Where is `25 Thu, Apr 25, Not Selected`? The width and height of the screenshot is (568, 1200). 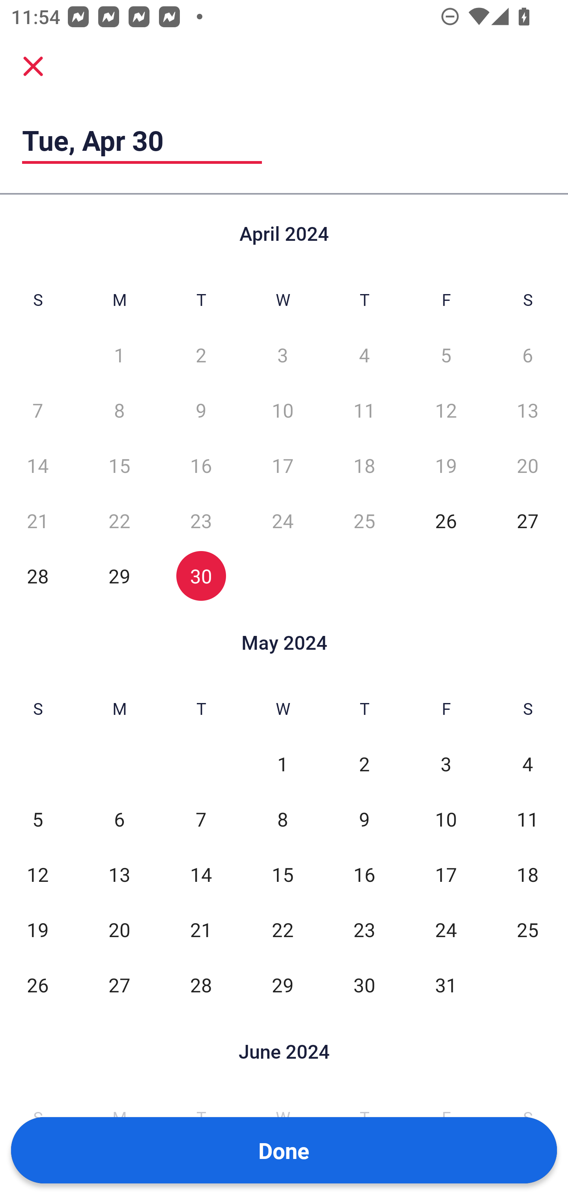
25 Thu, Apr 25, Not Selected is located at coordinates (364, 521).